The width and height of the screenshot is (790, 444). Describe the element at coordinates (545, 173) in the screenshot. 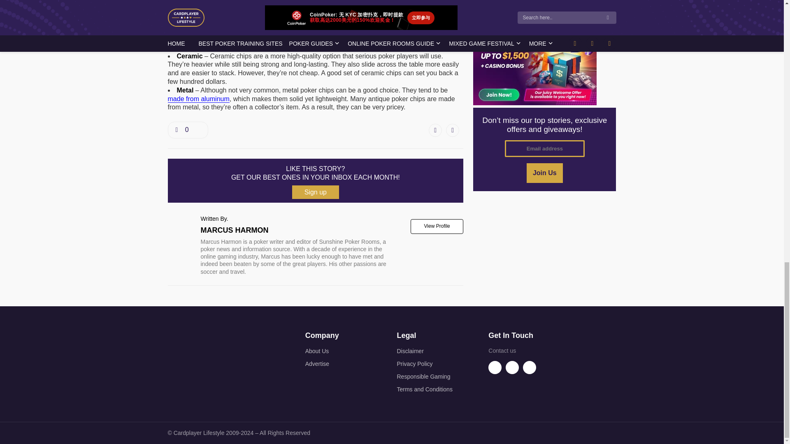

I see `Join Us` at that location.